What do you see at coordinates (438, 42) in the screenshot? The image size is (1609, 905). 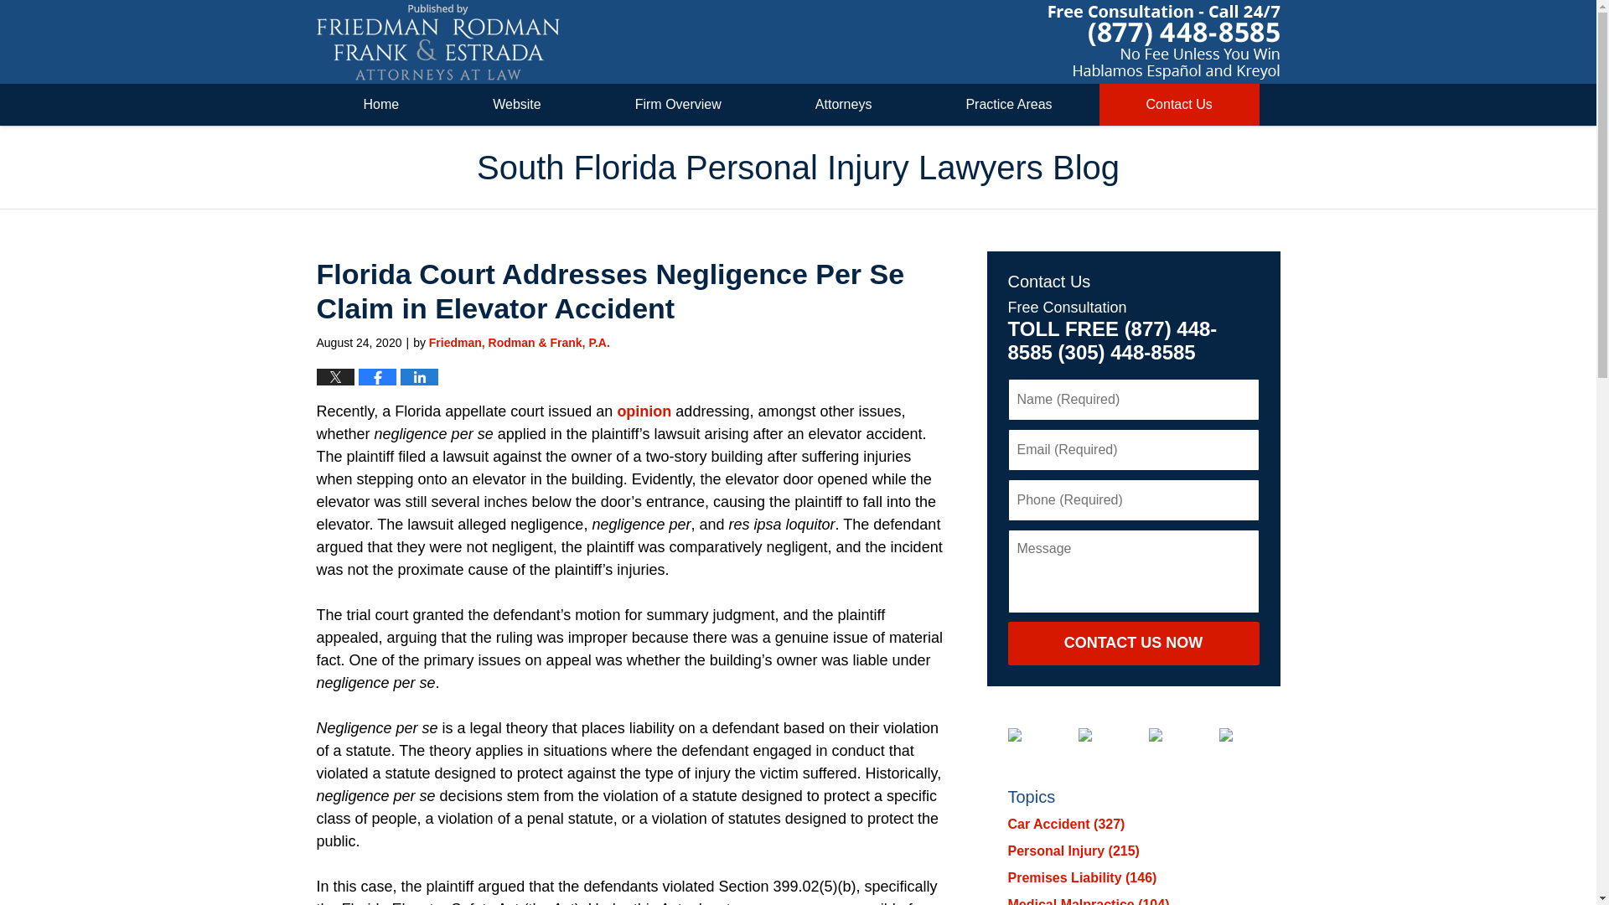 I see `South Florida Personal Injury Lawyers Blog` at bounding box center [438, 42].